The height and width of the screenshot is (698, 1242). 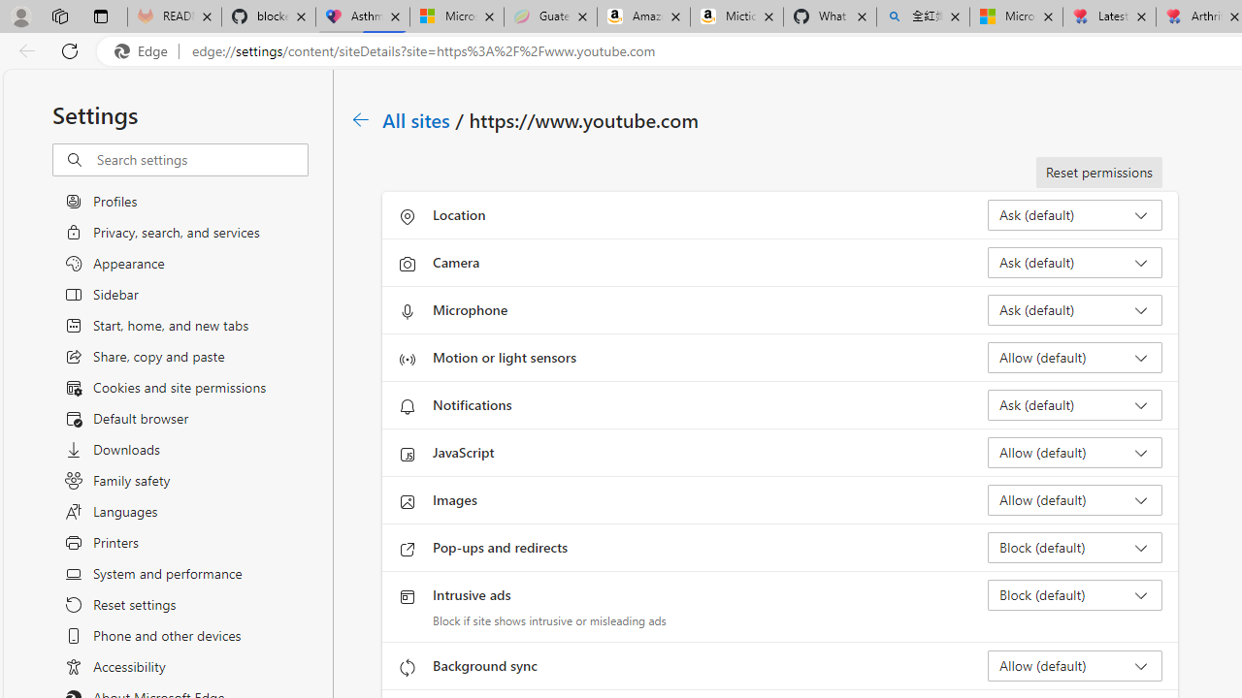 What do you see at coordinates (1075, 595) in the screenshot?
I see `Intrusive ads Block (default)` at bounding box center [1075, 595].